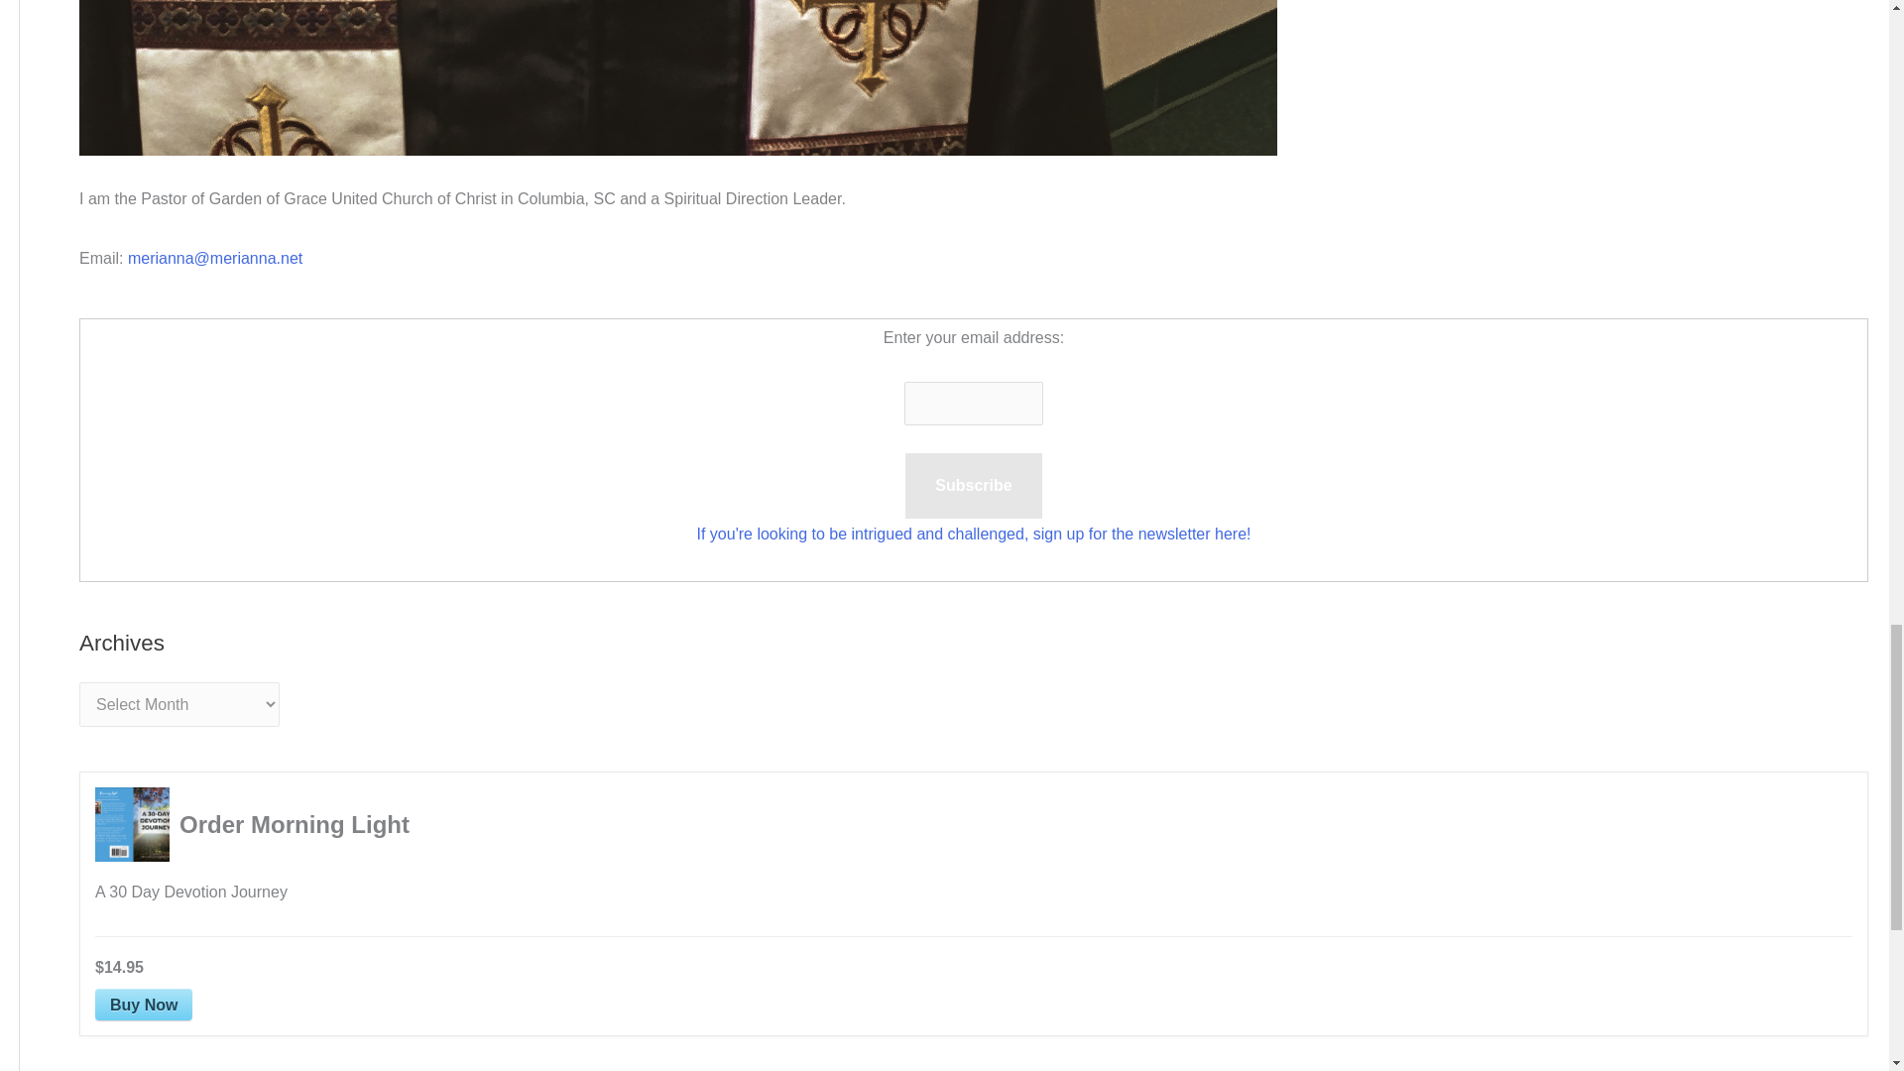 The image size is (1904, 1071). I want to click on Buy Now, so click(143, 1004).